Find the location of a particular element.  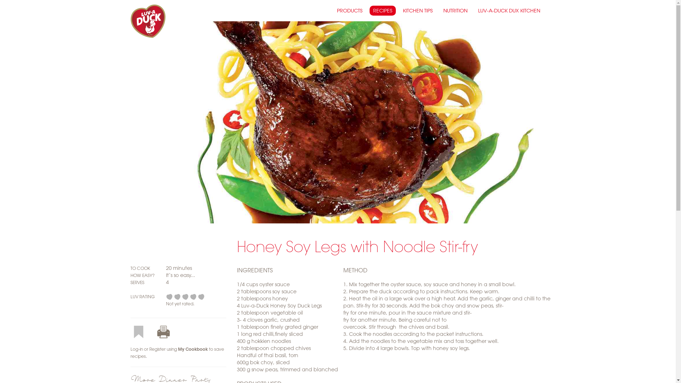

LUV-A-DUCK DUX KITCHEN is located at coordinates (509, 11).